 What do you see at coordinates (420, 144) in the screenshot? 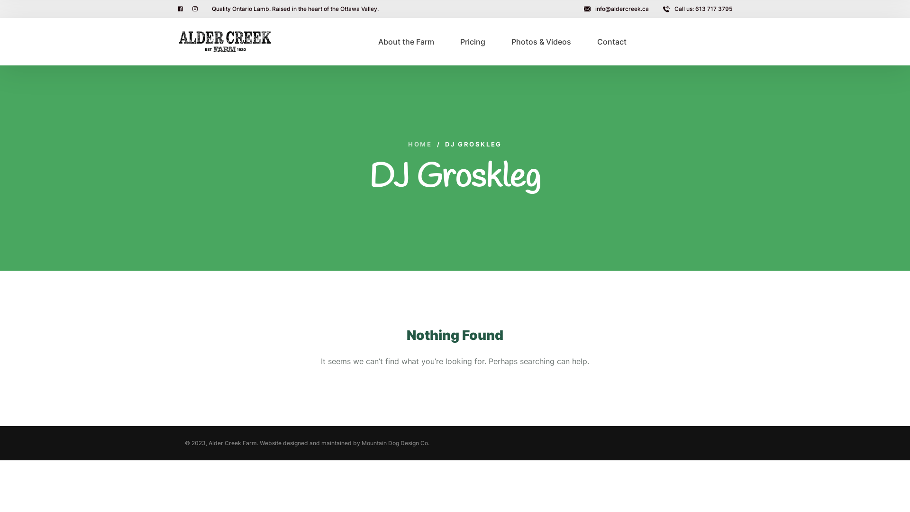
I see `HOME` at bounding box center [420, 144].